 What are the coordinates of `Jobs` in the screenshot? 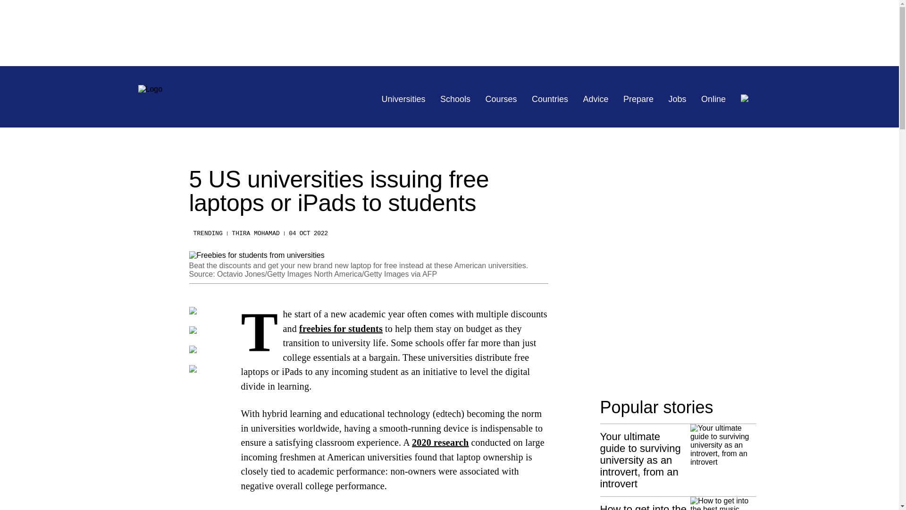 It's located at (678, 99).